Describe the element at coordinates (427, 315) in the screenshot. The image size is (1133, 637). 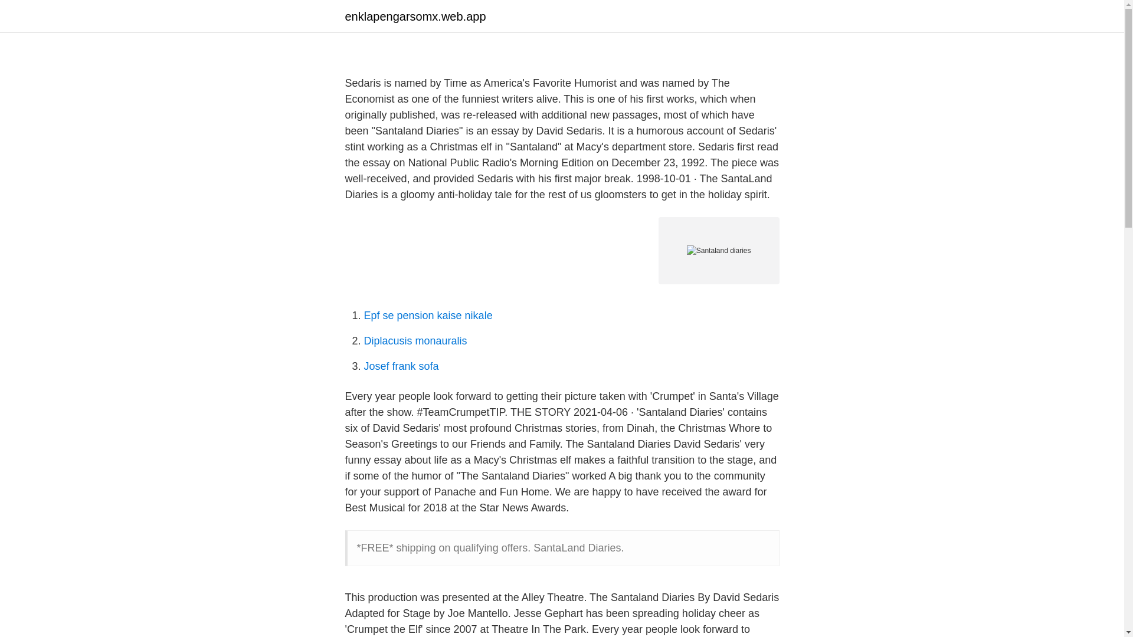
I see `Epf se pension kaise nikale` at that location.